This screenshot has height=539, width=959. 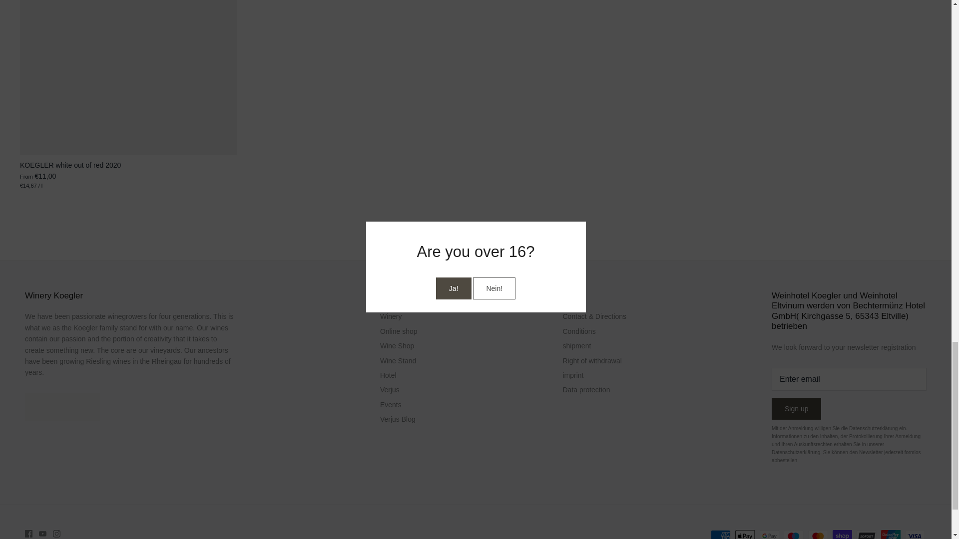 I want to click on Maestro, so click(x=793, y=534).